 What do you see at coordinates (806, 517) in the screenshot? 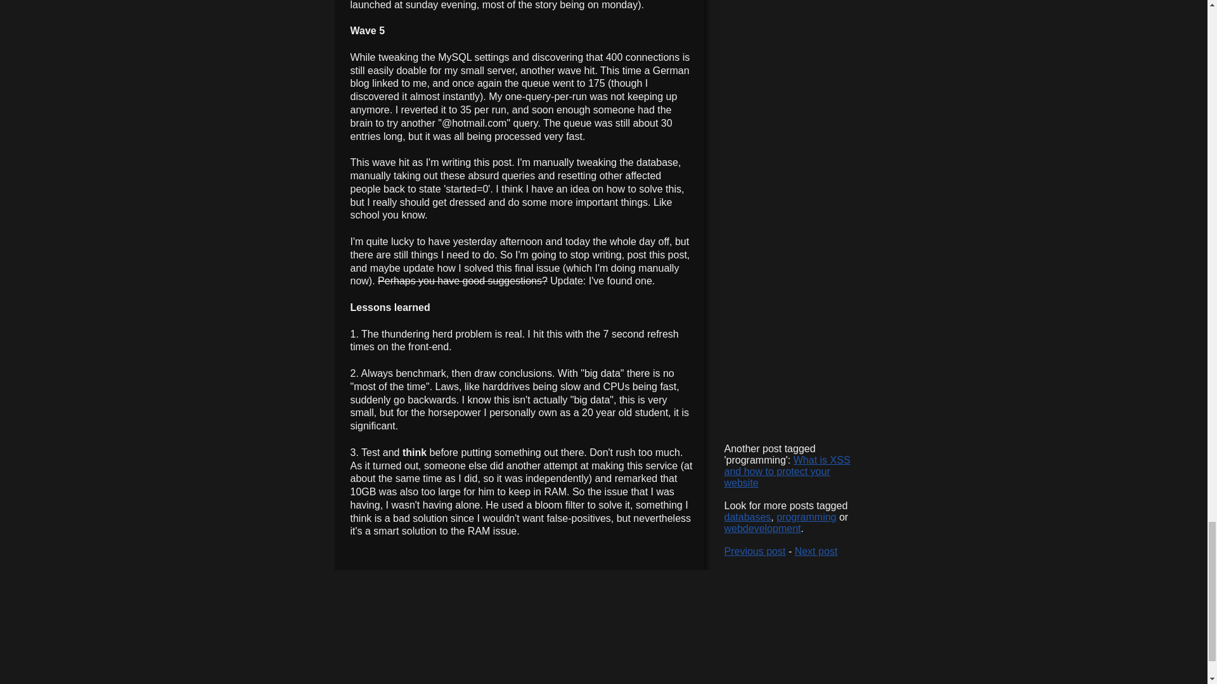
I see `Number of posts with this tag: 11` at bounding box center [806, 517].